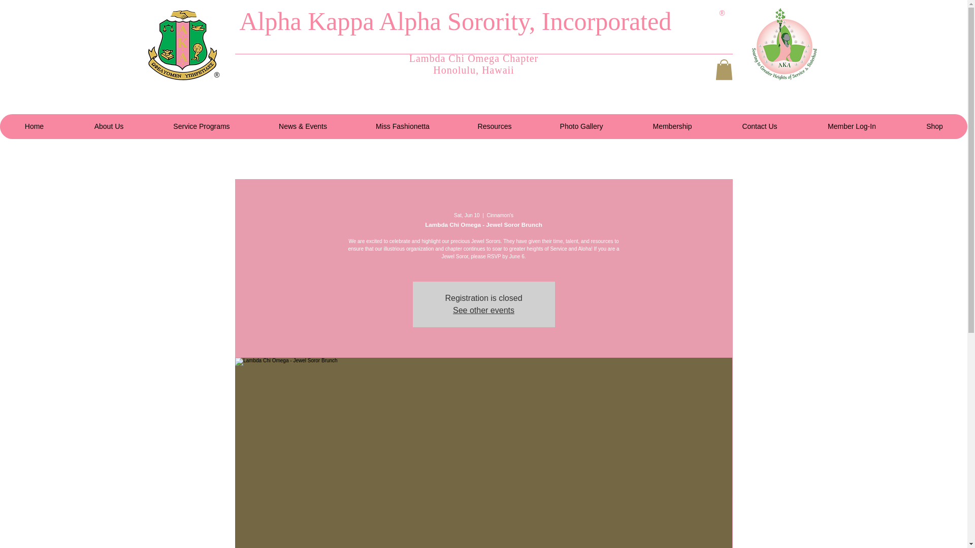 The height and width of the screenshot is (548, 975). What do you see at coordinates (402, 126) in the screenshot?
I see `Miss Fashionetta` at bounding box center [402, 126].